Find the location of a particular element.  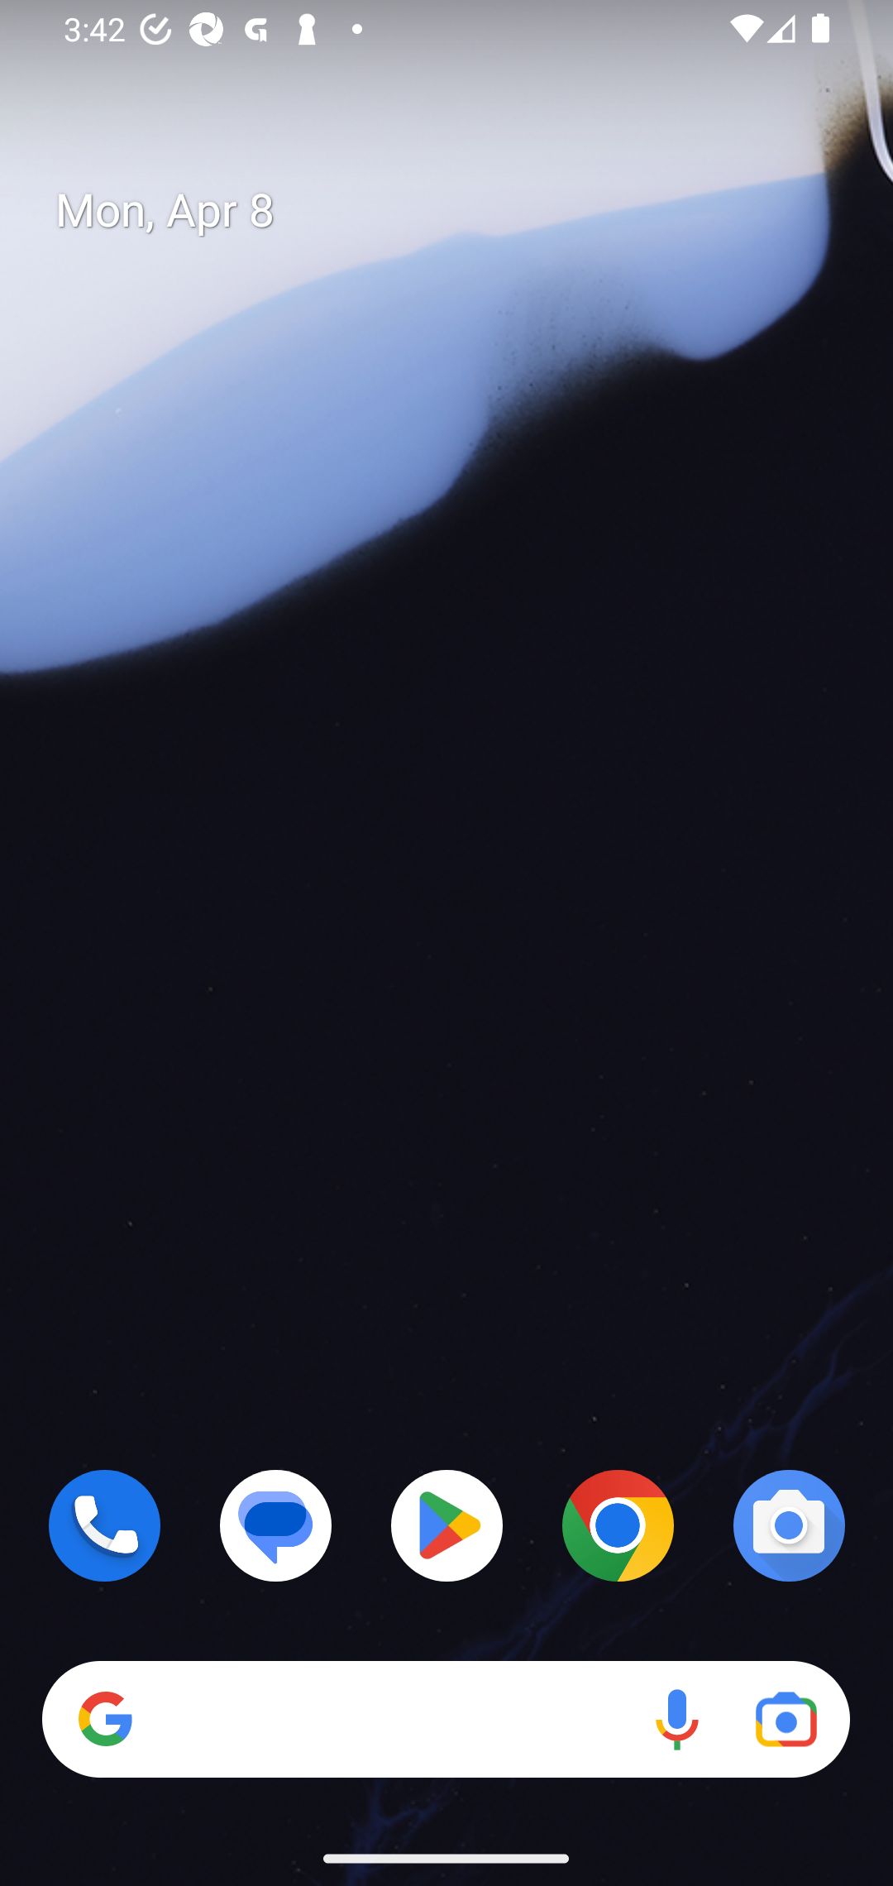

Camera is located at coordinates (789, 1525).